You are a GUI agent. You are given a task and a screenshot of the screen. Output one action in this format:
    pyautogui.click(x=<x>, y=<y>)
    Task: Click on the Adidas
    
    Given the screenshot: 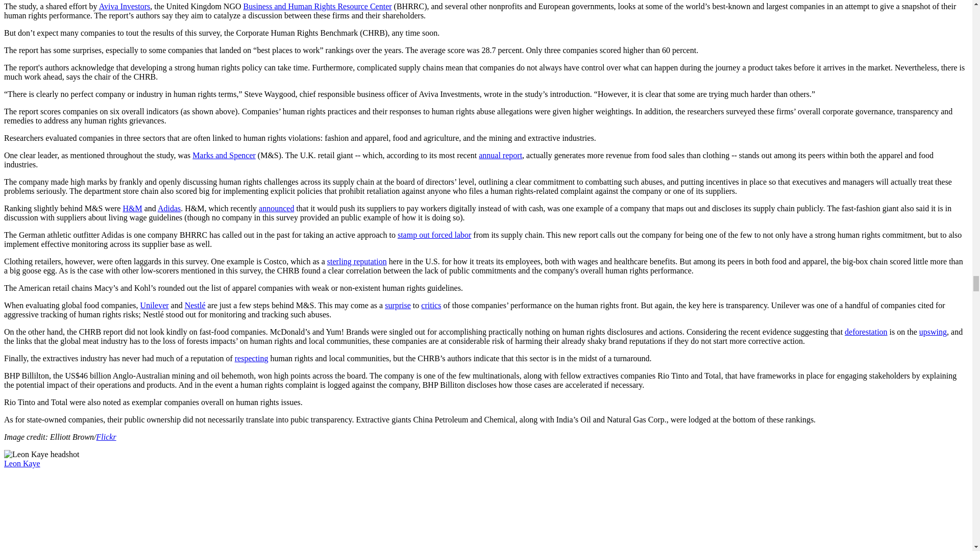 What is the action you would take?
    pyautogui.click(x=169, y=208)
    